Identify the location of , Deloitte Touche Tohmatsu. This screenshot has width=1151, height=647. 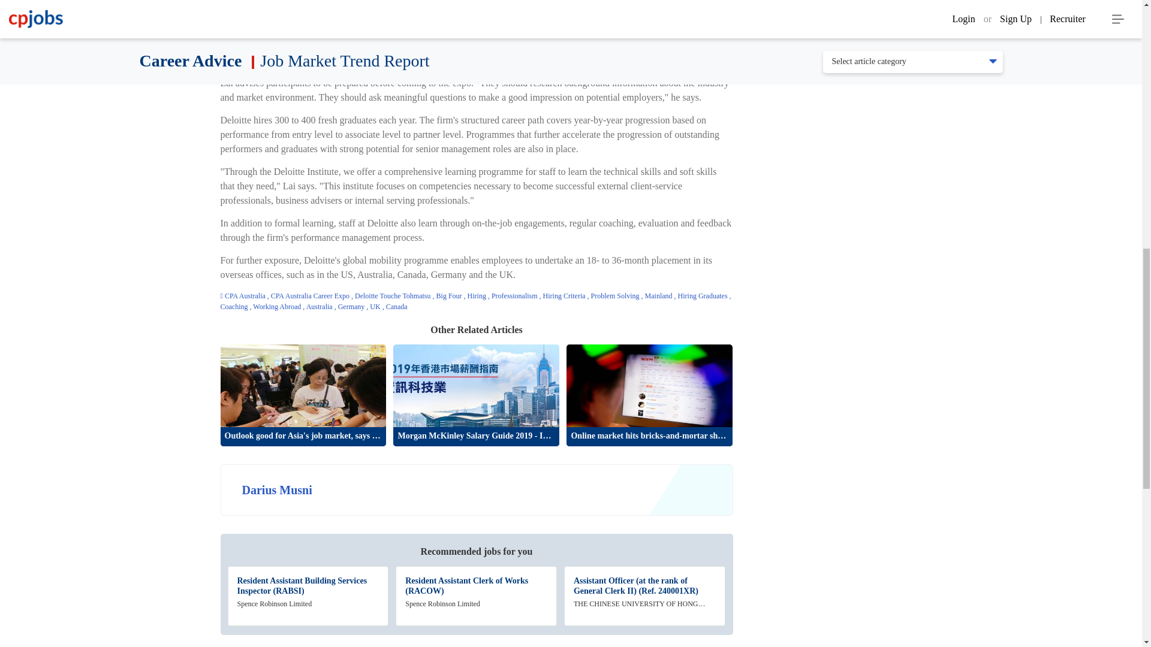
(391, 296).